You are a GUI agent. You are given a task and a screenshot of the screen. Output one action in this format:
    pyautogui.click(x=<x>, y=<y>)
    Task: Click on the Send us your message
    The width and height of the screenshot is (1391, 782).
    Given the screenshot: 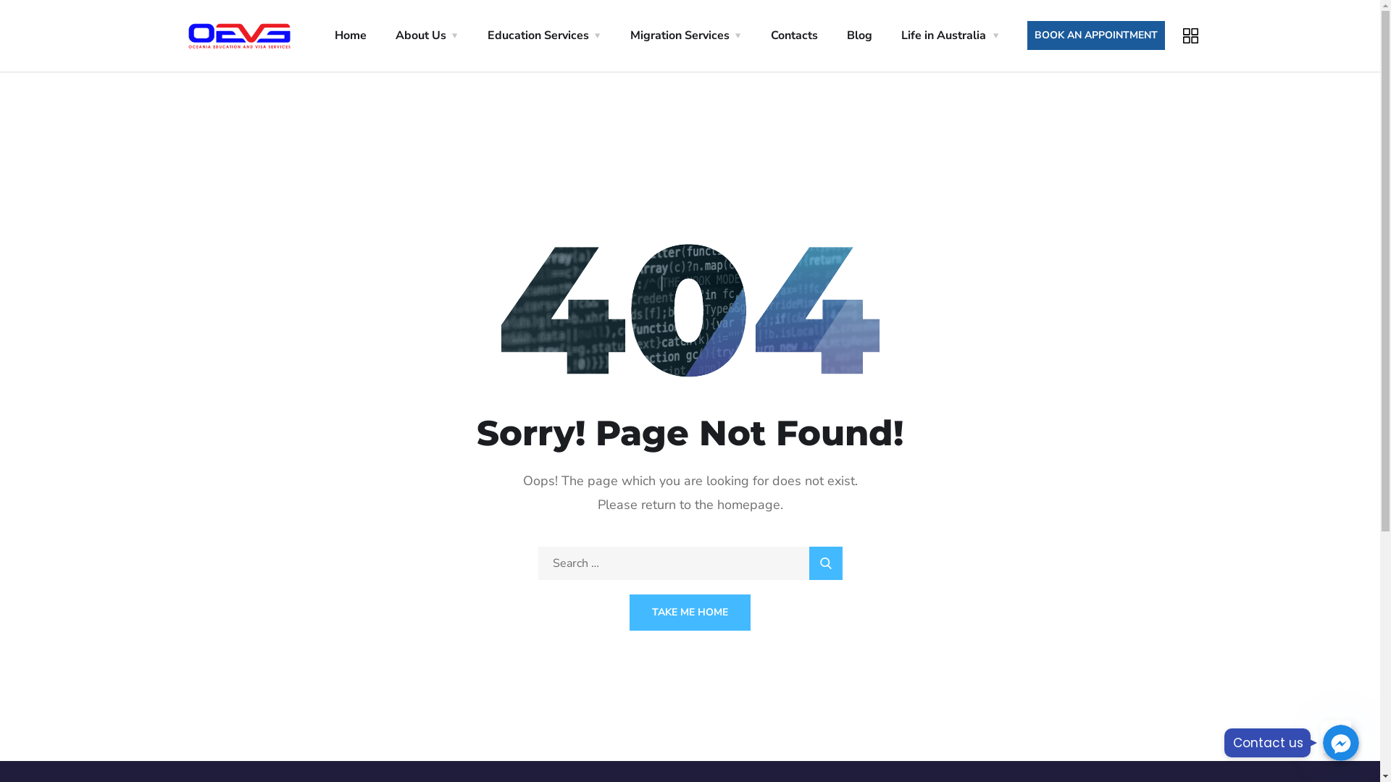 What is the action you would take?
    pyautogui.click(x=1341, y=743)
    